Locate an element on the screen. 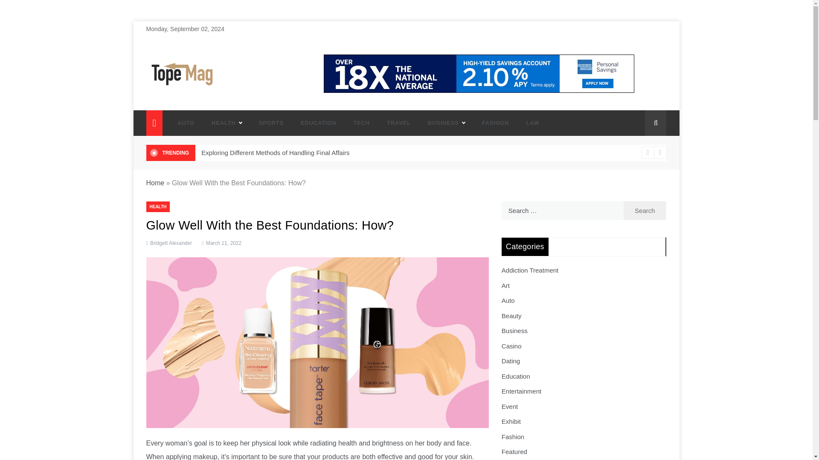 The width and height of the screenshot is (819, 460). SPORTS is located at coordinates (271, 123).